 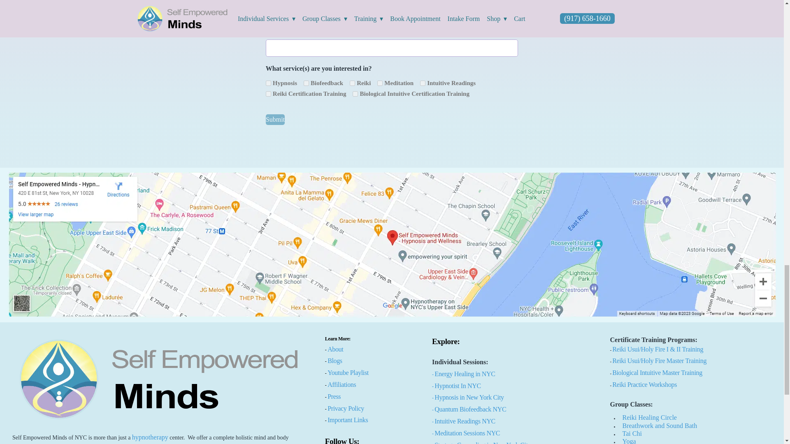 I want to click on Meditation, so click(x=380, y=83).